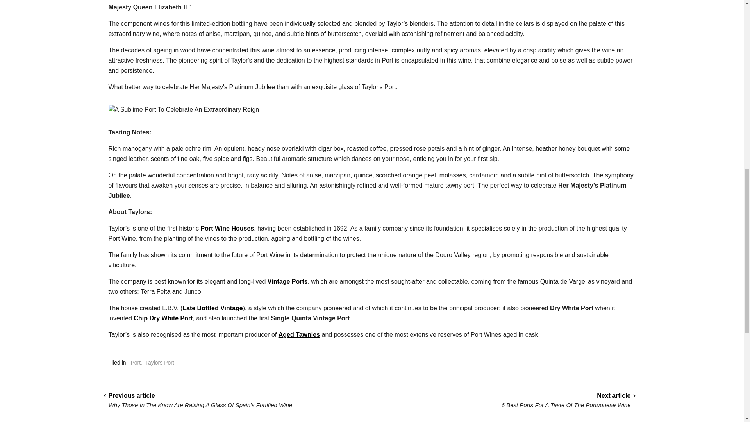 This screenshot has height=422, width=750. I want to click on Port Wine, so click(502, 0).